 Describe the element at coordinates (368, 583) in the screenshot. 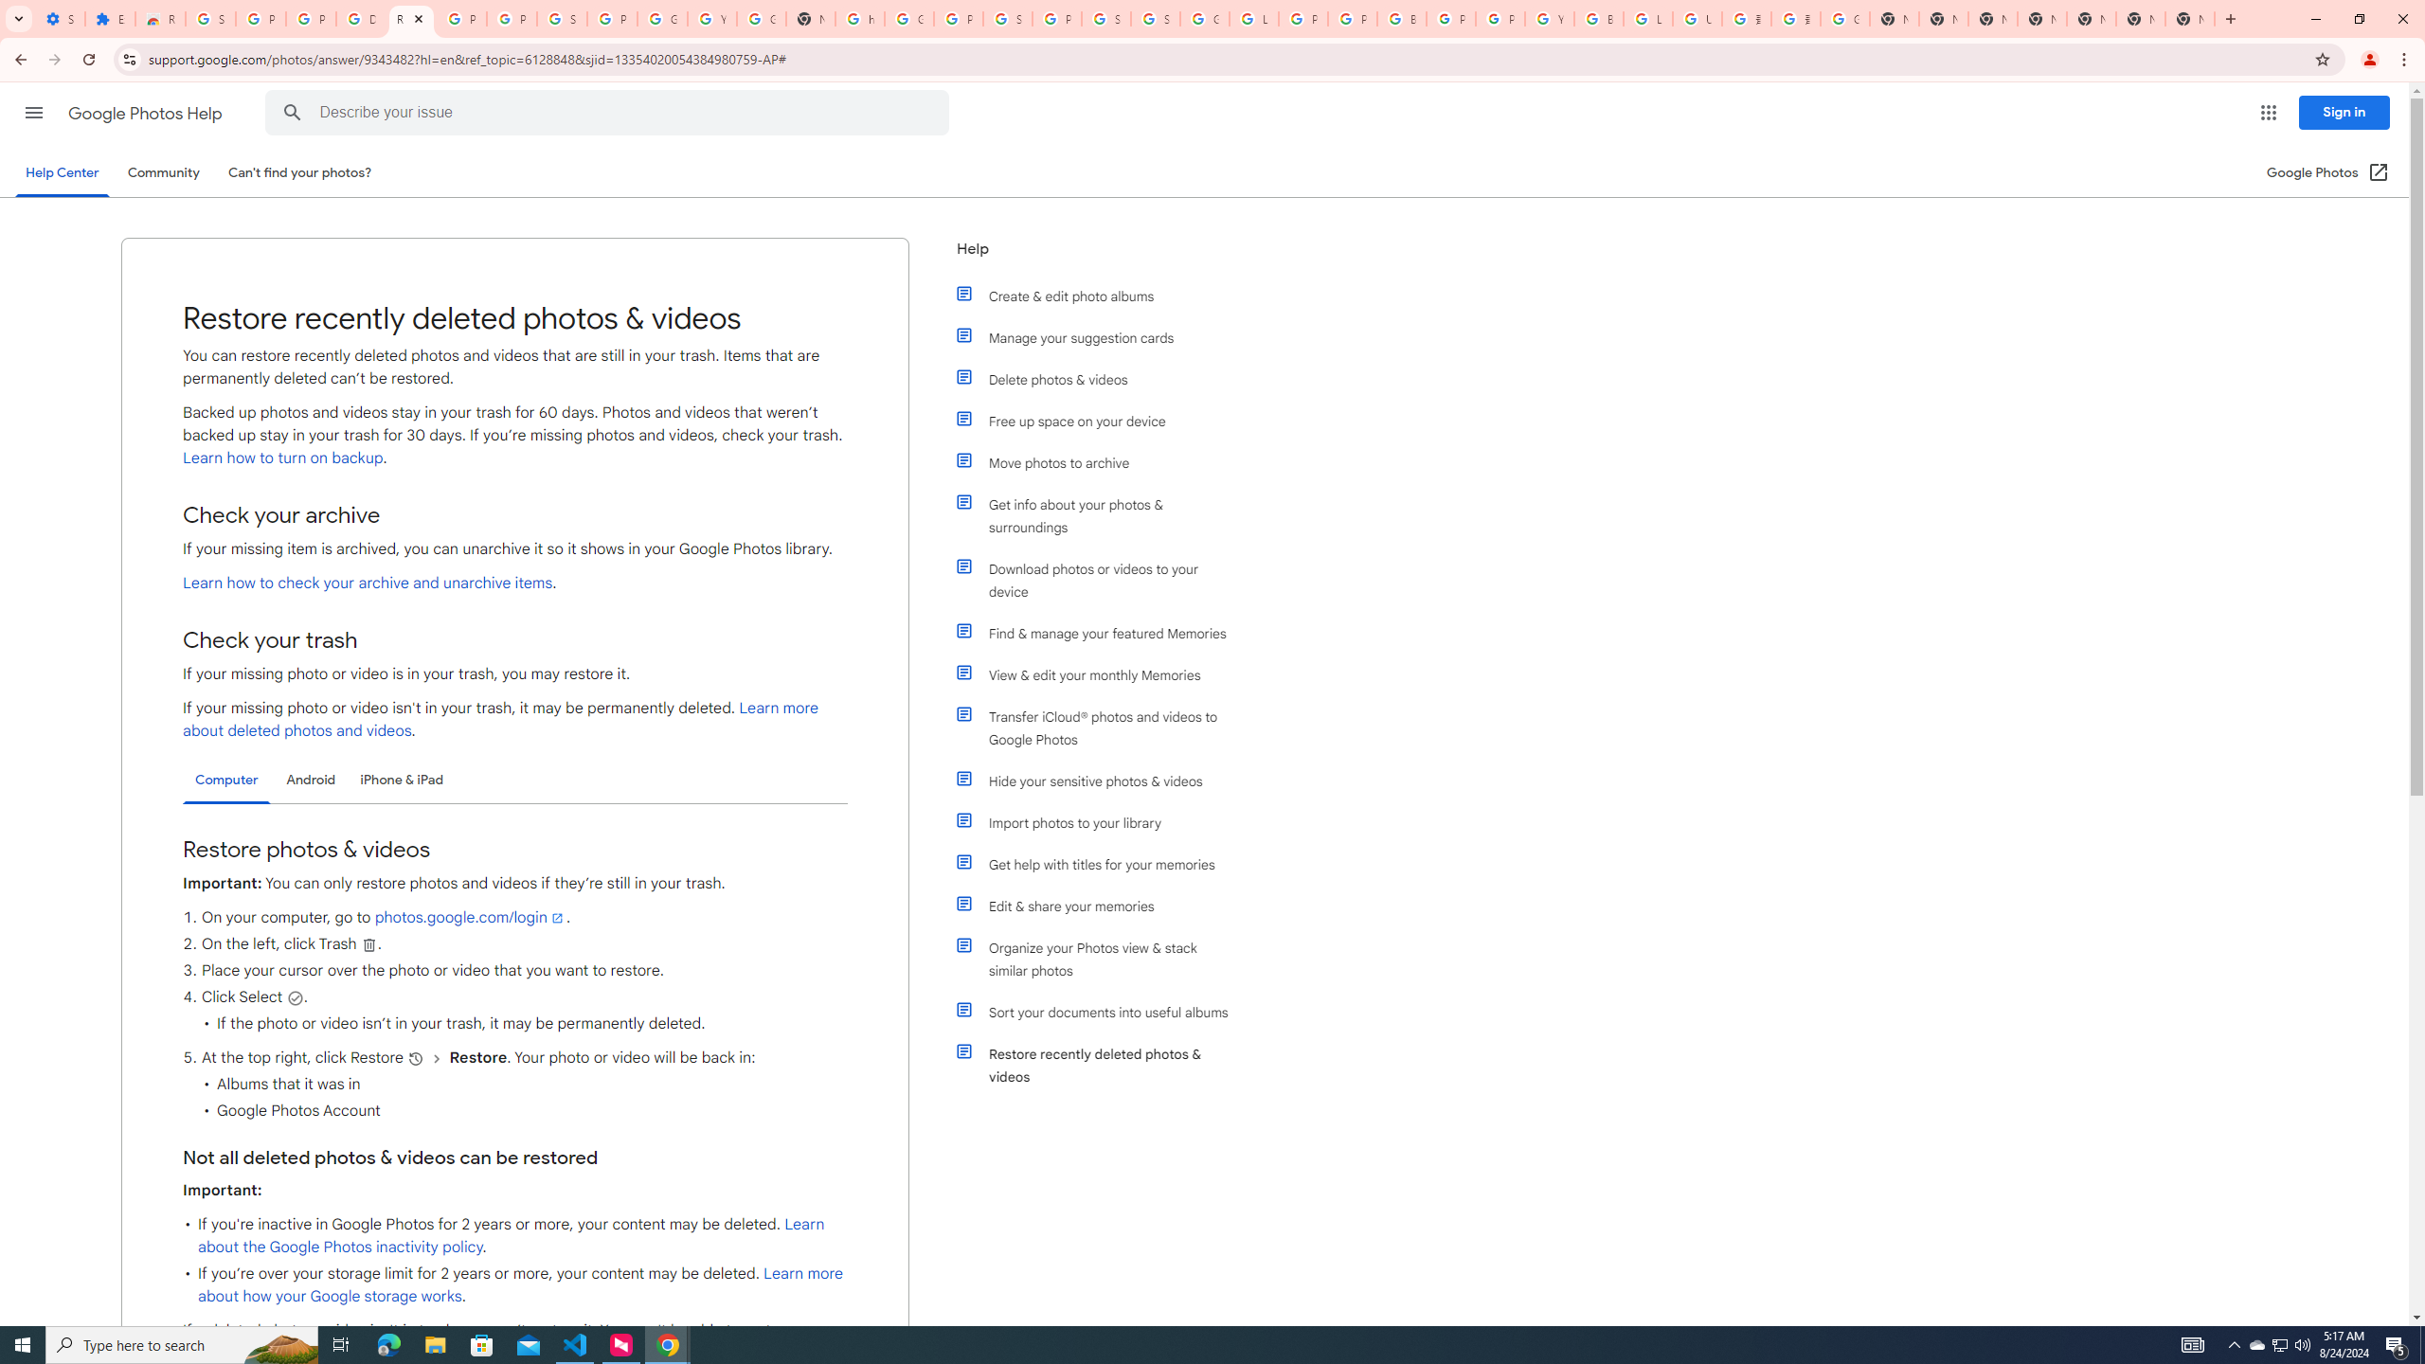

I see `Learn how to check your archive and unarchive items` at that location.